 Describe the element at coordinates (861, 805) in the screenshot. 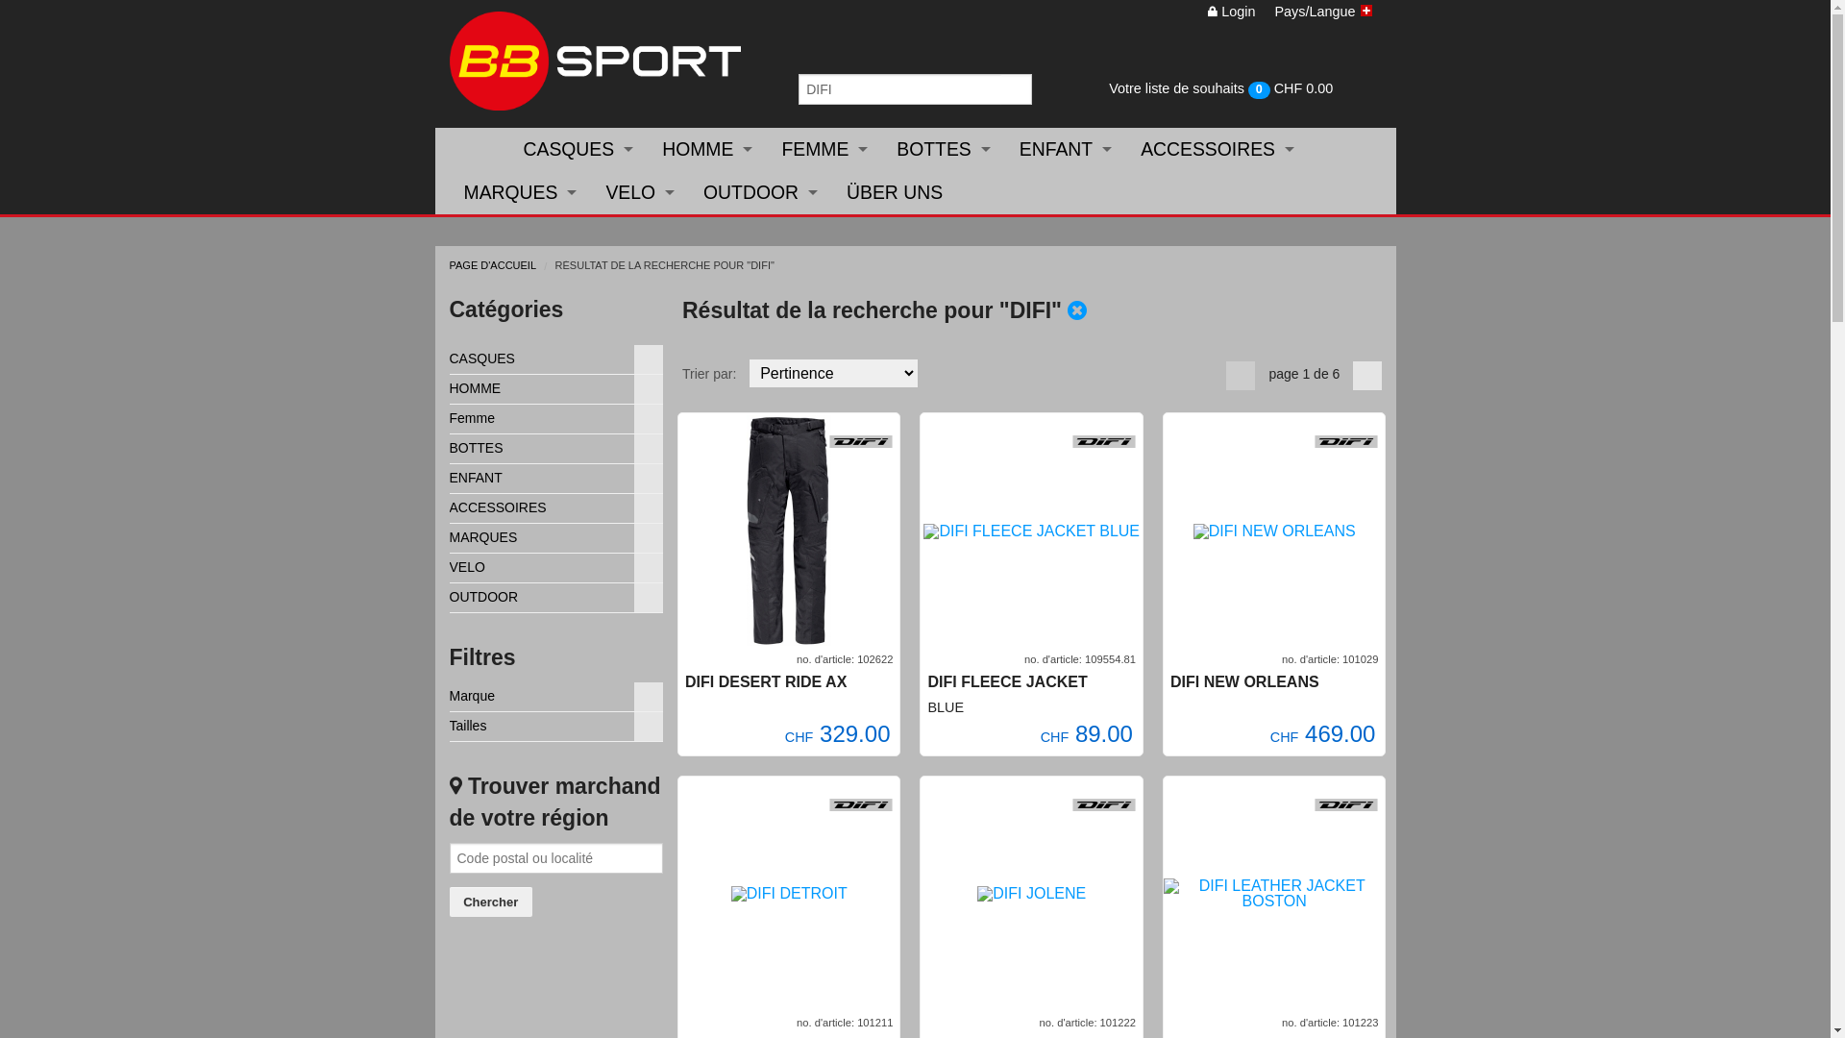

I see `DIFI` at that location.